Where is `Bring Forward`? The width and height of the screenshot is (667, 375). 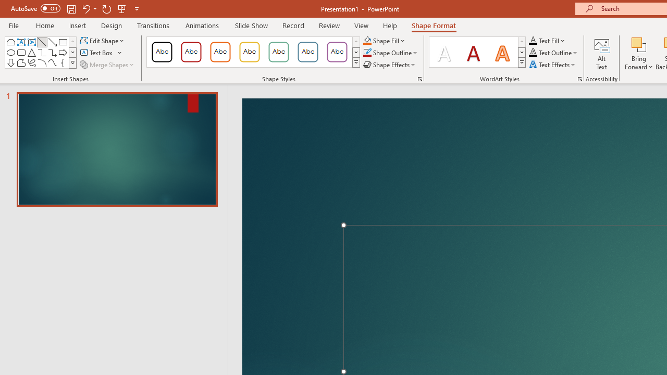
Bring Forward is located at coordinates (639, 53).